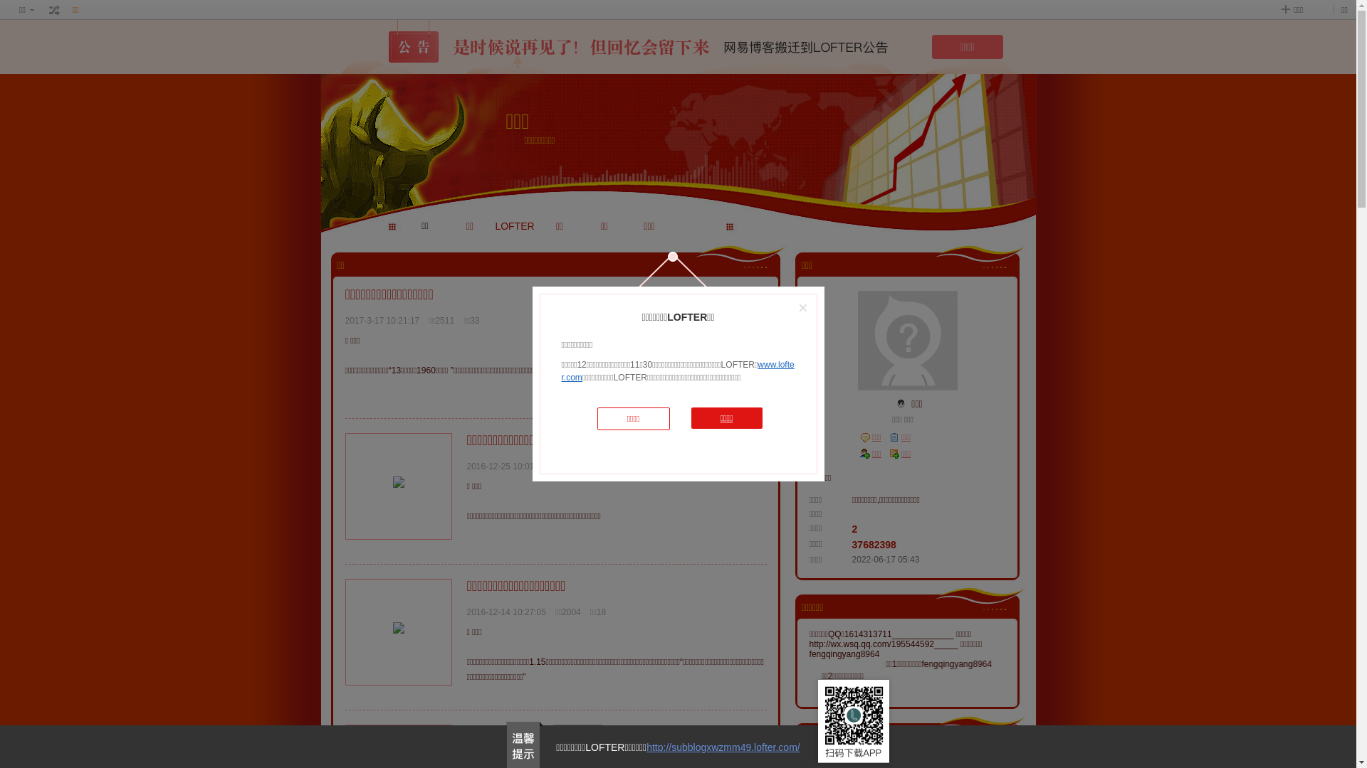  What do you see at coordinates (678, 371) in the screenshot?
I see `www.lofter.com` at bounding box center [678, 371].